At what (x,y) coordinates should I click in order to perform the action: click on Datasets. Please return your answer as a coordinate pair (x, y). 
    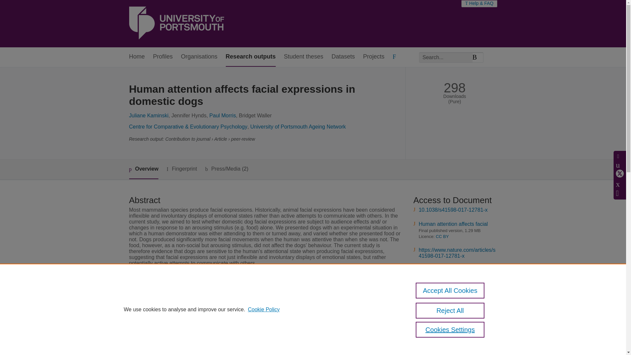
    Looking at the image, I should click on (343, 57).